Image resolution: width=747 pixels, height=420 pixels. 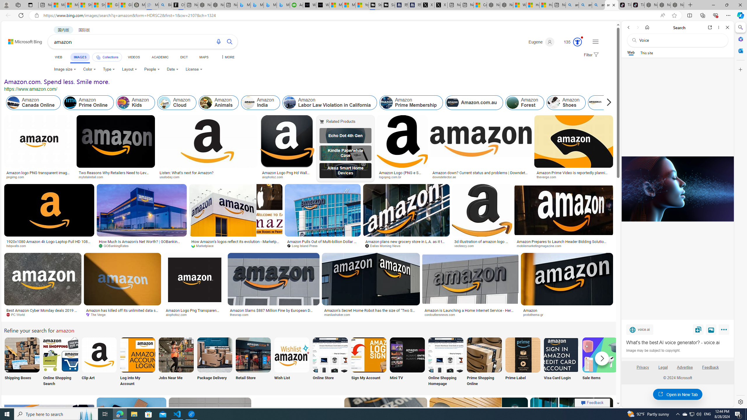 What do you see at coordinates (194, 69) in the screenshot?
I see `License` at bounding box center [194, 69].